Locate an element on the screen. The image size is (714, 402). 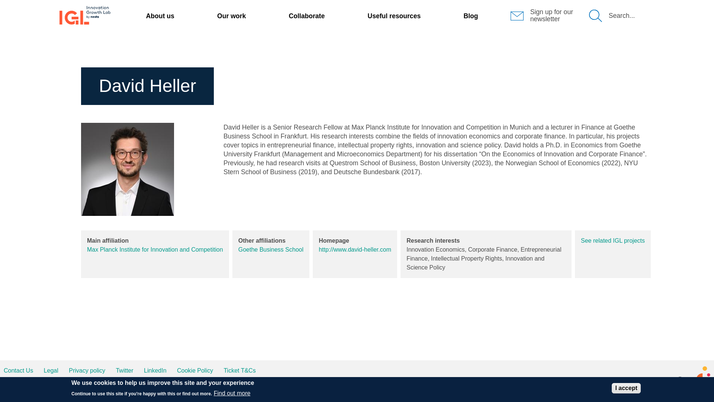
Search... is located at coordinates (622, 16).